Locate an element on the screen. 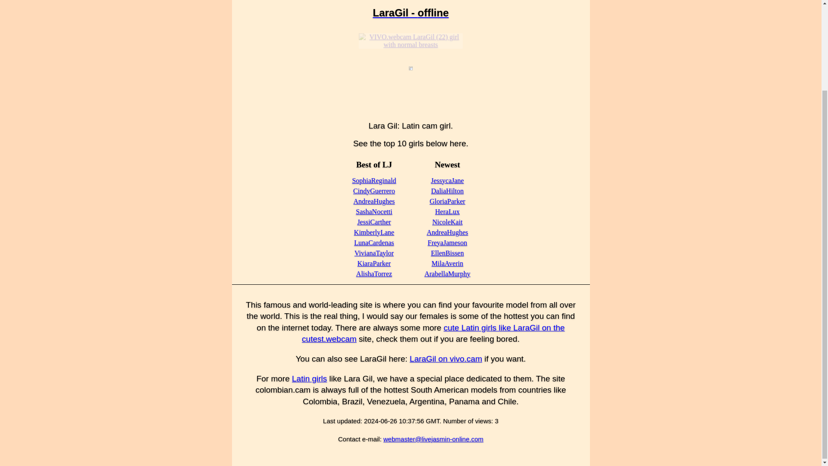 The height and width of the screenshot is (466, 828). CindyGuerrero is located at coordinates (374, 191).